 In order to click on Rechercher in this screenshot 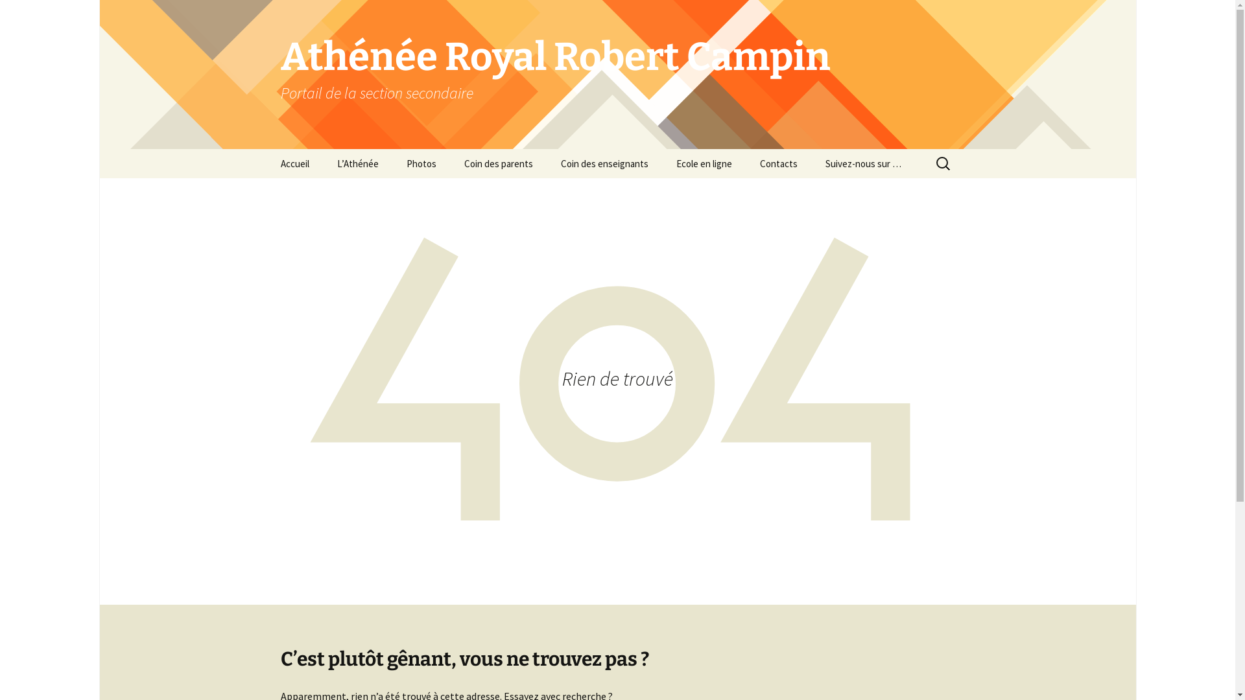, I will do `click(41, 14)`.